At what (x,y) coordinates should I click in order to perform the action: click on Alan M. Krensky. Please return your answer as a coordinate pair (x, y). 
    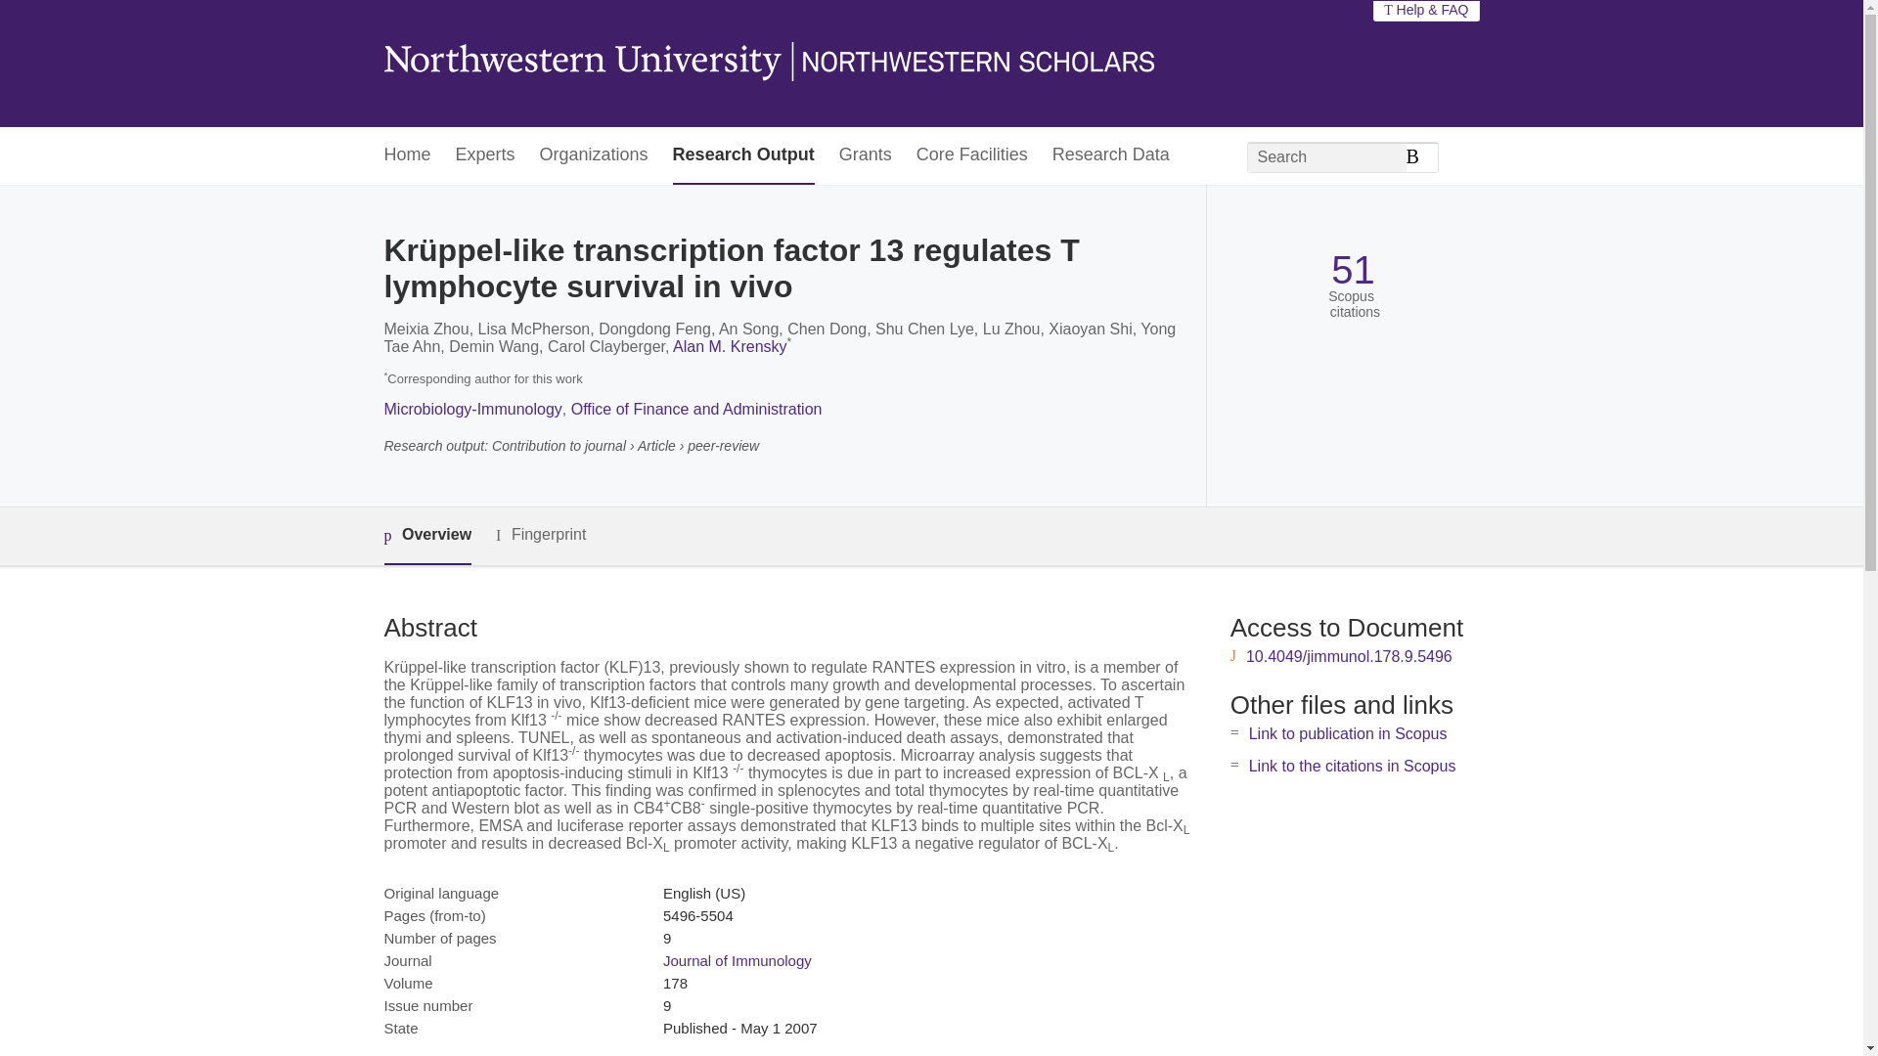
    Looking at the image, I should click on (730, 346).